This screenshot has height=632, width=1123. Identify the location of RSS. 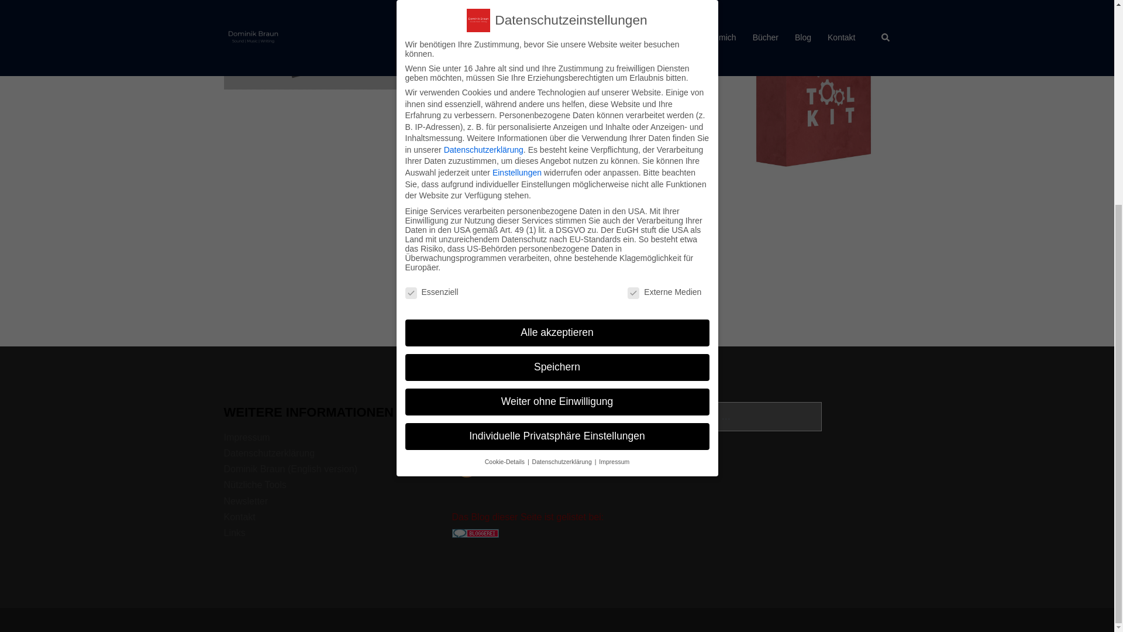
(466, 434).